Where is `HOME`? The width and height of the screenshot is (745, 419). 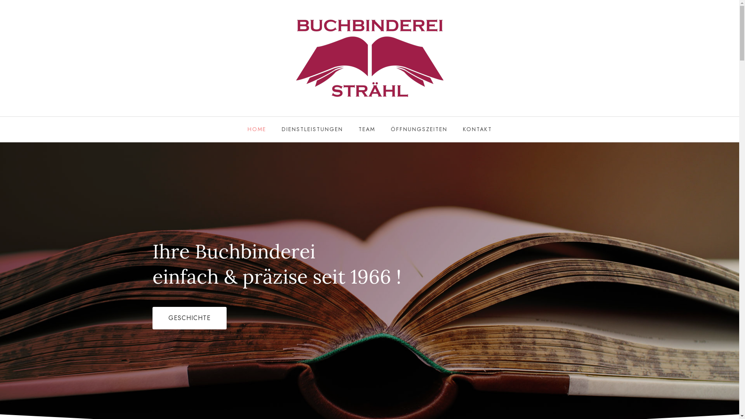 HOME is located at coordinates (257, 130).